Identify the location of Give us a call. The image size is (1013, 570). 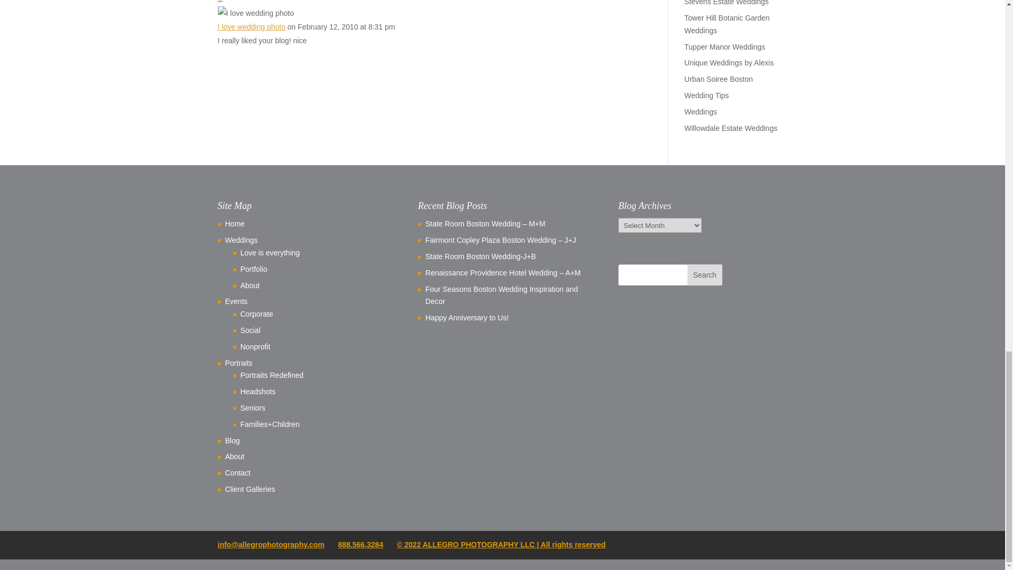
(361, 545).